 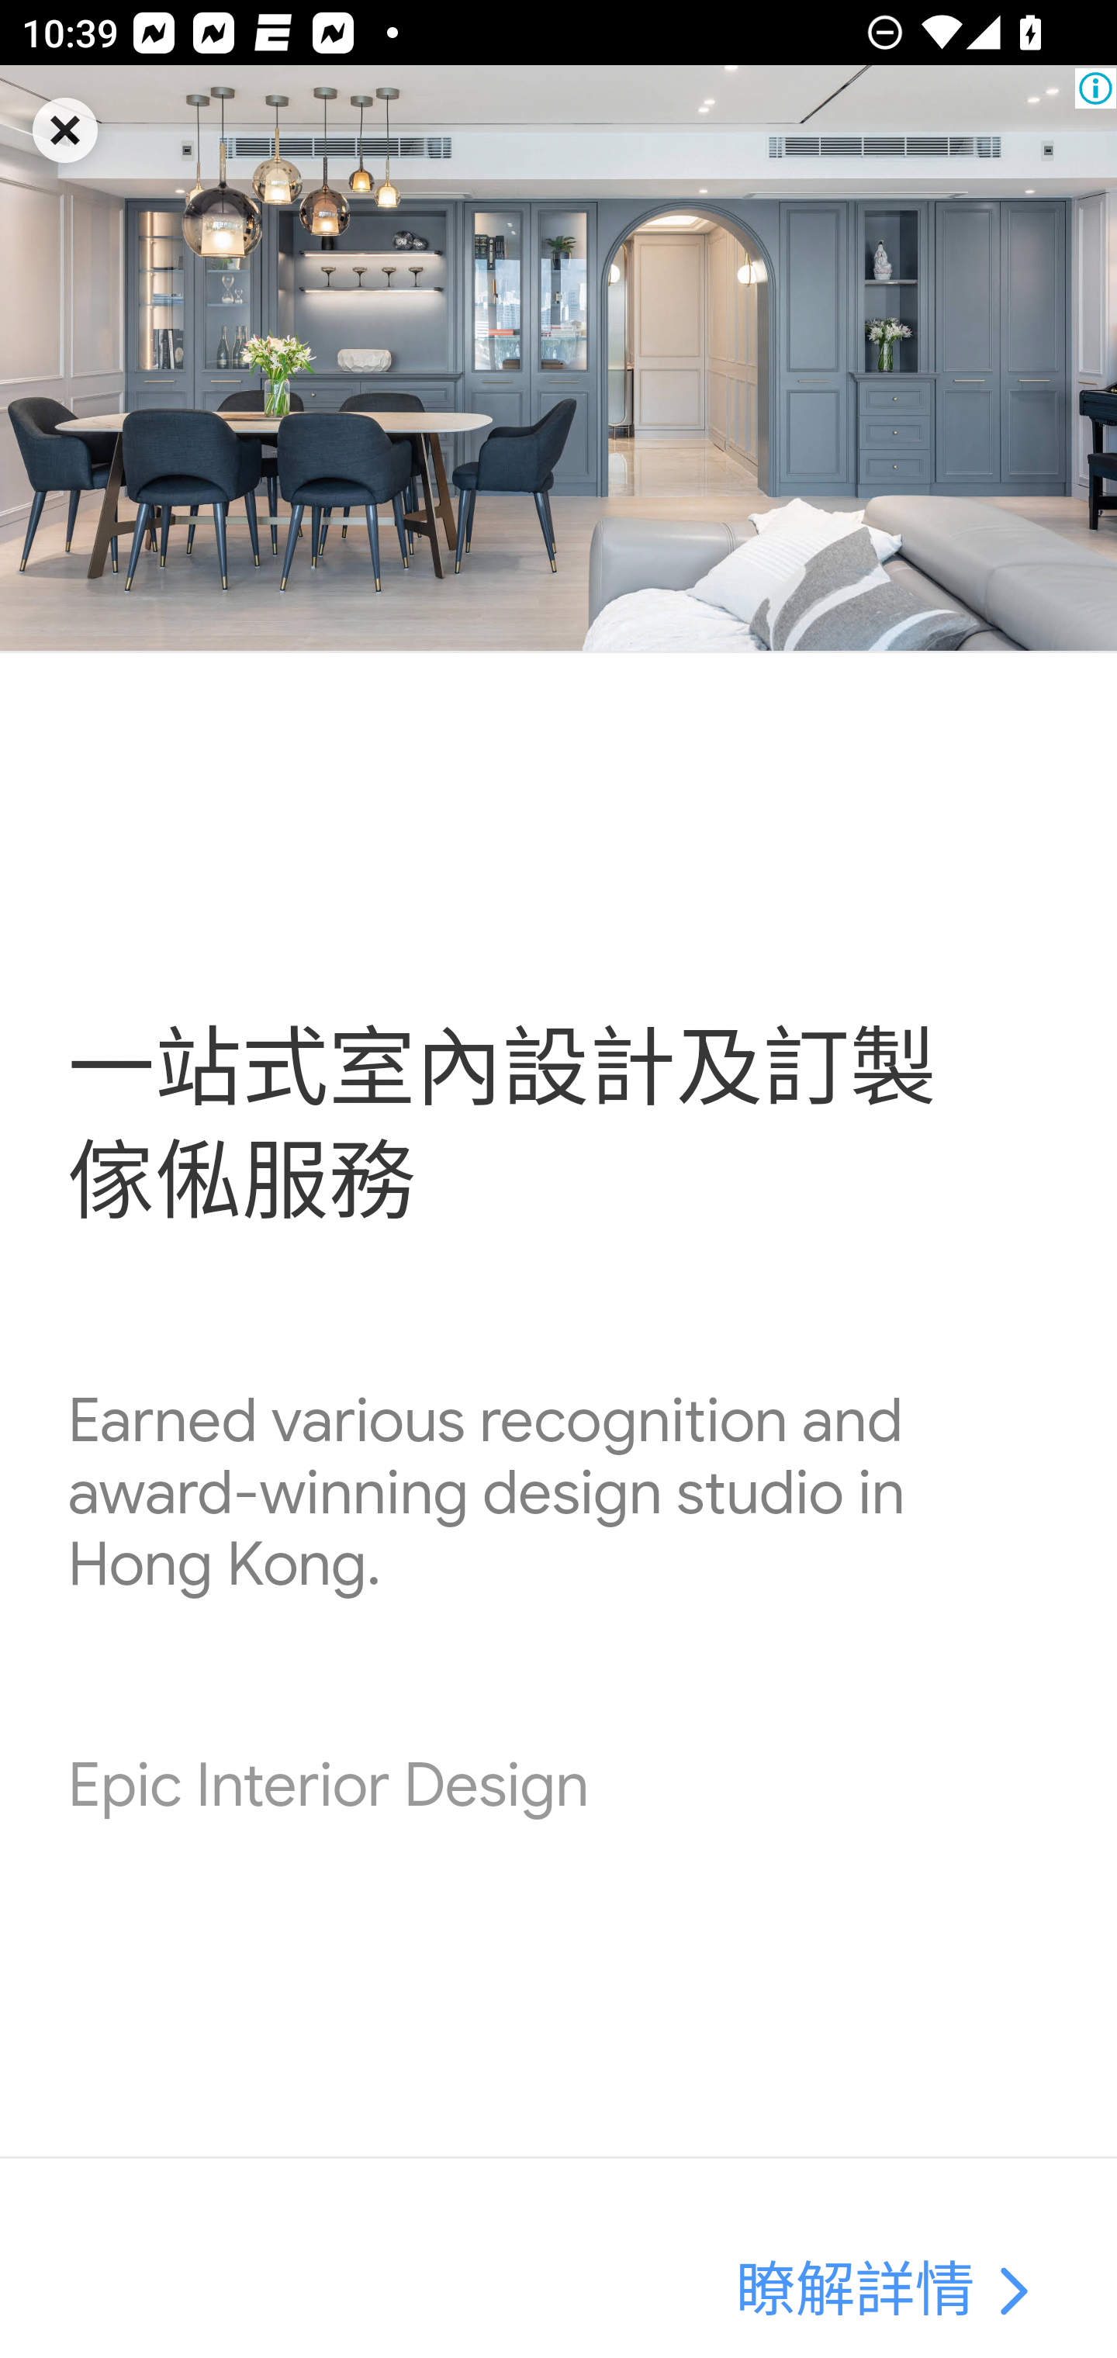 I want to click on www.epicinterior, so click(x=558, y=358).